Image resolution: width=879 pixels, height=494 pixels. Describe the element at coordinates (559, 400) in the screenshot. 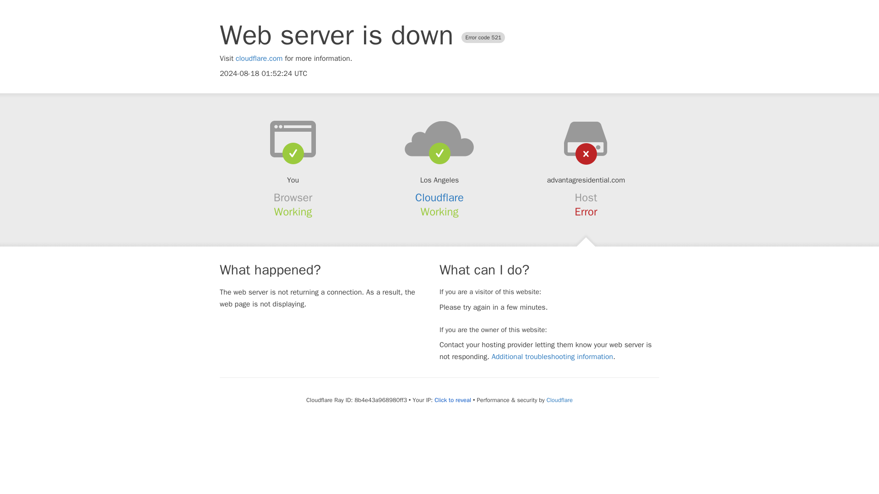

I see `Cloudflare` at that location.